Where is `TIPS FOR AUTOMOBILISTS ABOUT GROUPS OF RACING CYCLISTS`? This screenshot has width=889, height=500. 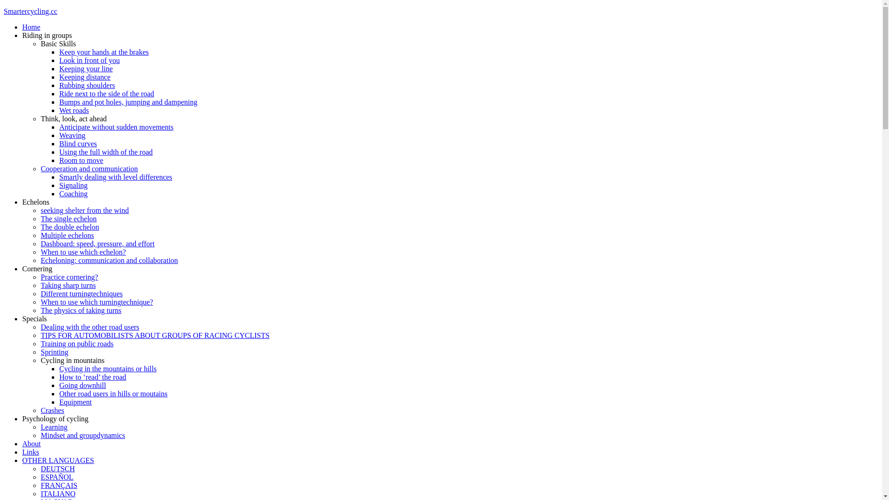
TIPS FOR AUTOMOBILISTS ABOUT GROUPS OF RACING CYCLISTS is located at coordinates (155, 335).